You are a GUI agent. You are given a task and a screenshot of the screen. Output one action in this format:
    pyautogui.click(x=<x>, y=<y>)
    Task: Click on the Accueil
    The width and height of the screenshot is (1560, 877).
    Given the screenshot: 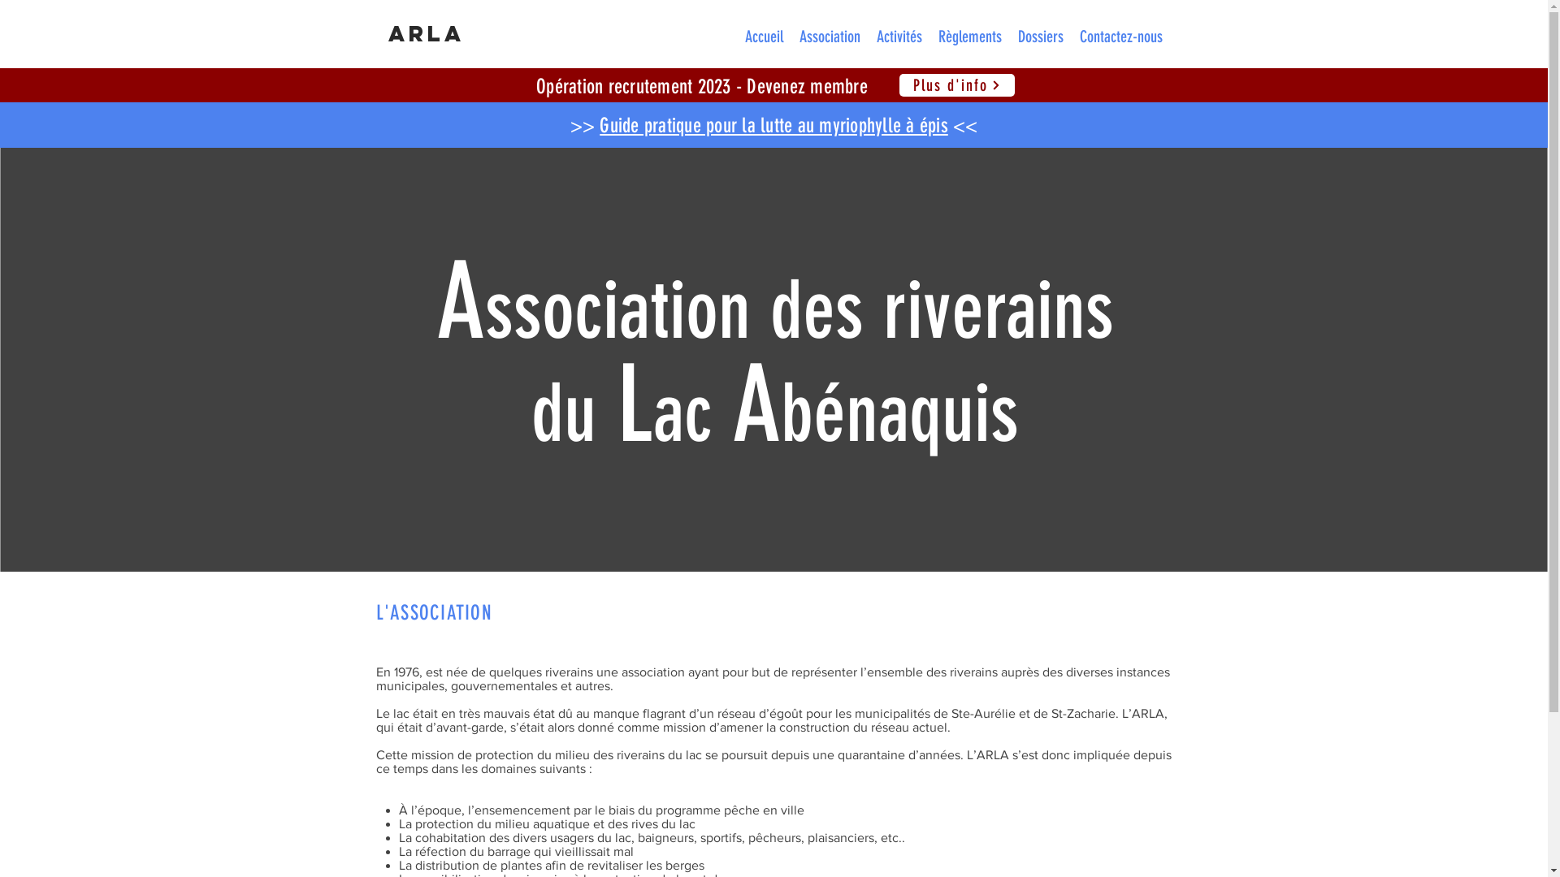 What is the action you would take?
    pyautogui.click(x=763, y=37)
    